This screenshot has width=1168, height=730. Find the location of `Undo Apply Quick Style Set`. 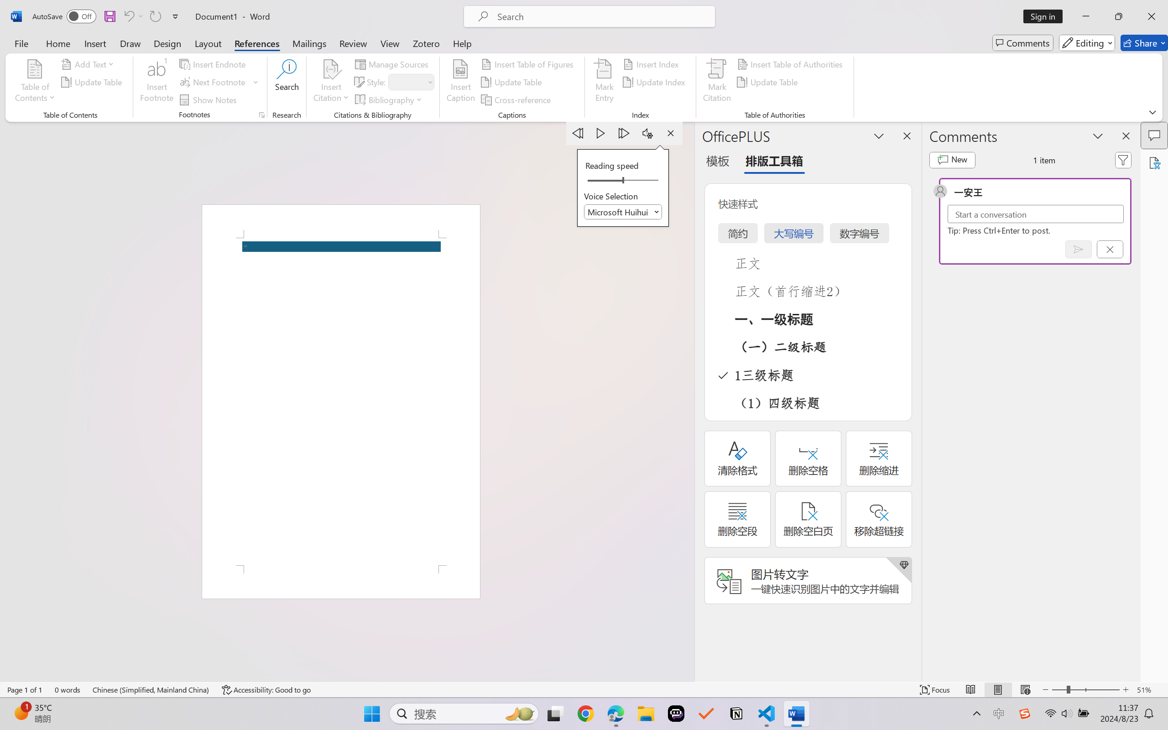

Undo Apply Quick Style Set is located at coordinates (133, 16).